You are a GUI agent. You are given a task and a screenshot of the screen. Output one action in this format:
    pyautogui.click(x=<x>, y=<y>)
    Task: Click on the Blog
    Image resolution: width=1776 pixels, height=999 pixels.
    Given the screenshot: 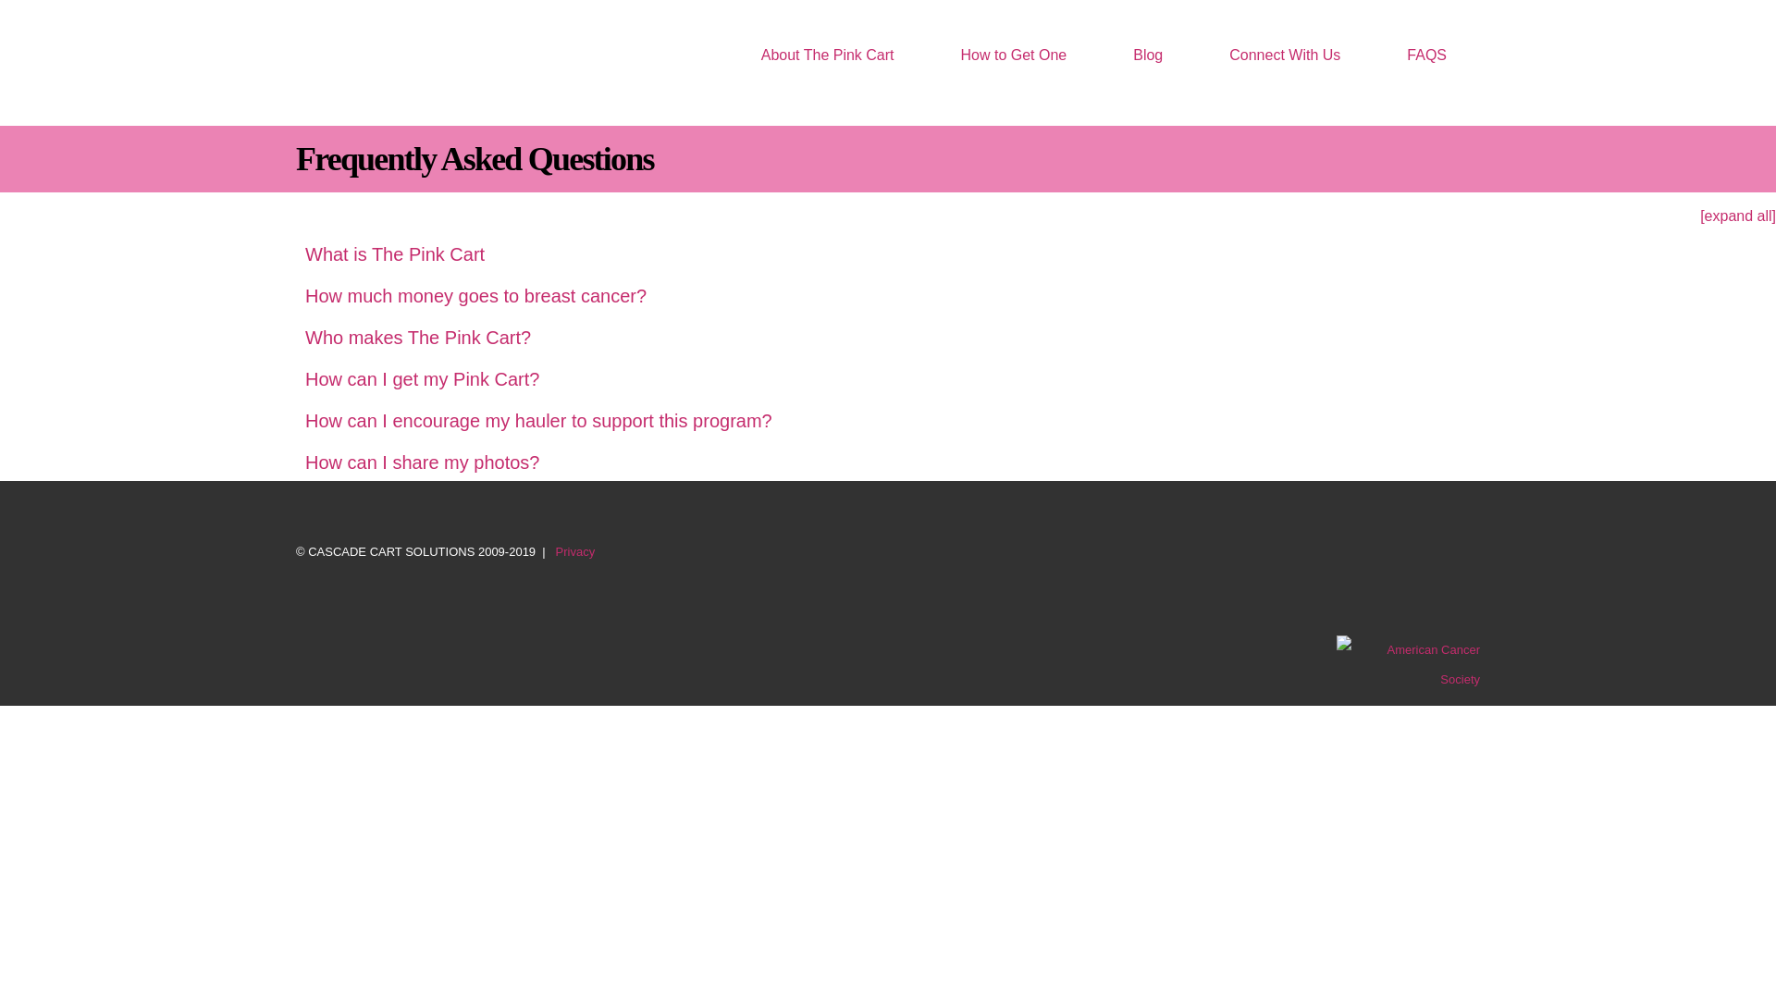 What is the action you would take?
    pyautogui.click(x=1147, y=55)
    